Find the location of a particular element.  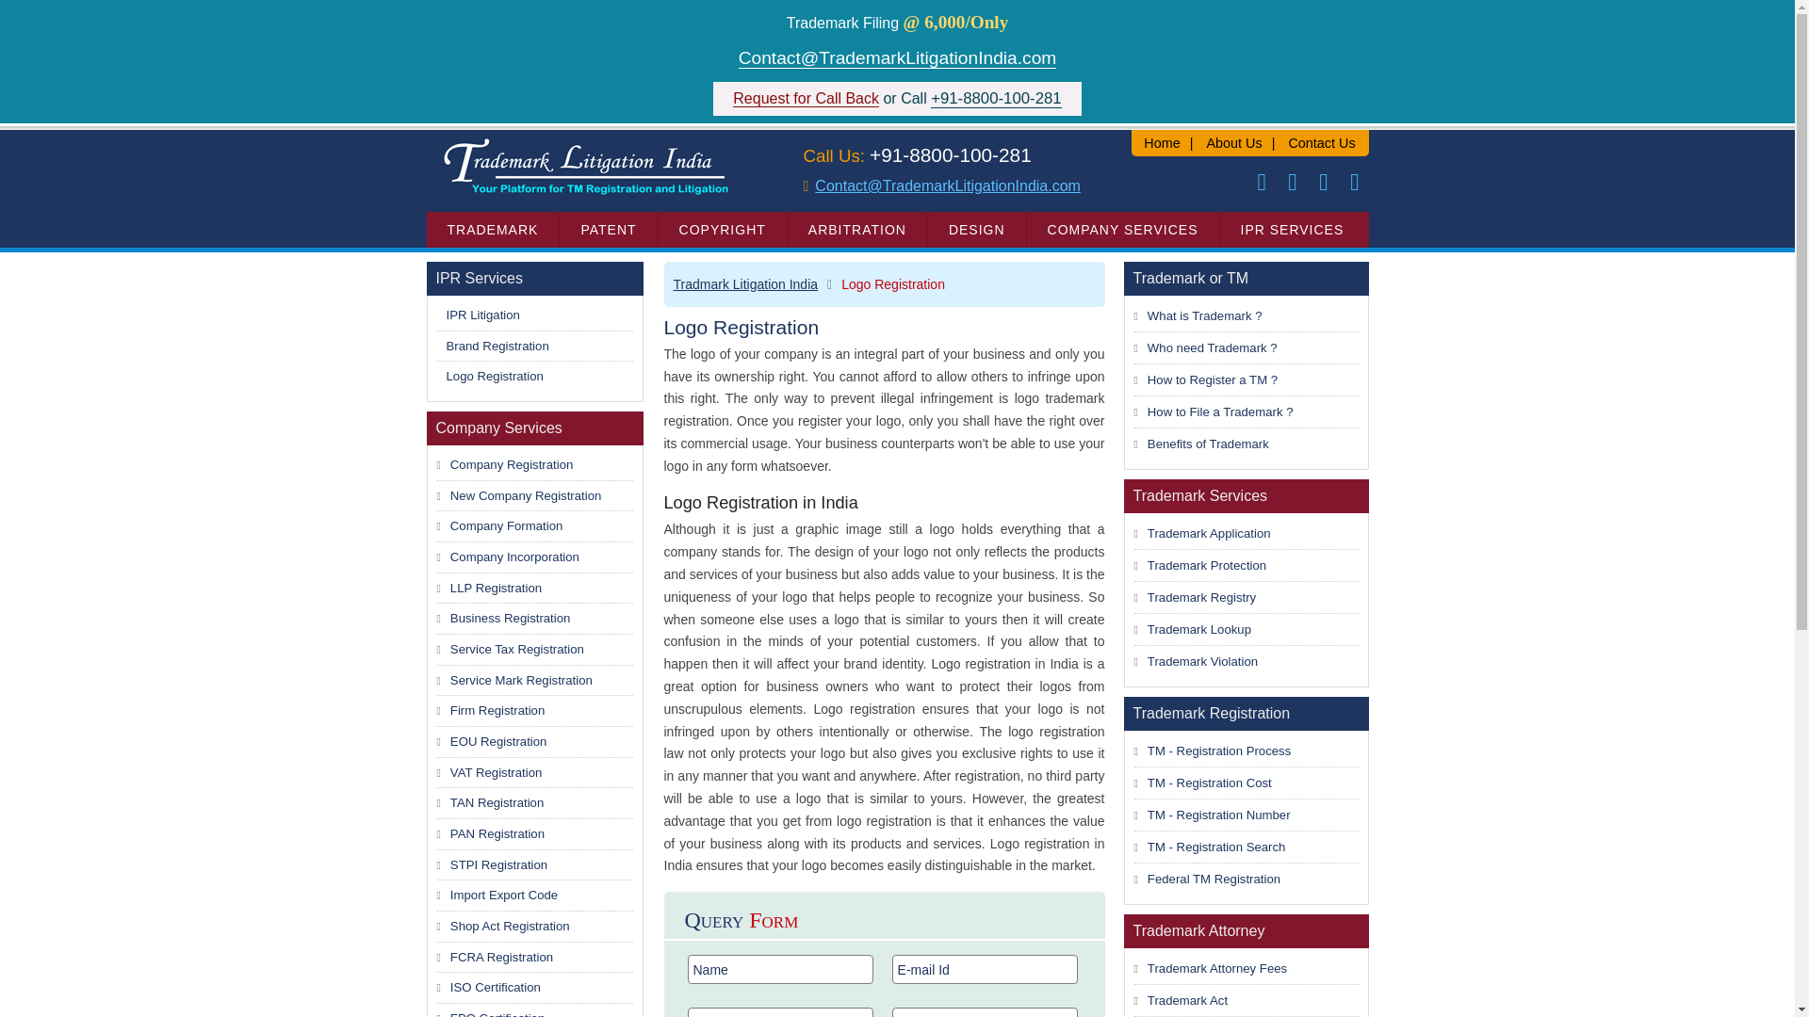

Home is located at coordinates (1161, 142).